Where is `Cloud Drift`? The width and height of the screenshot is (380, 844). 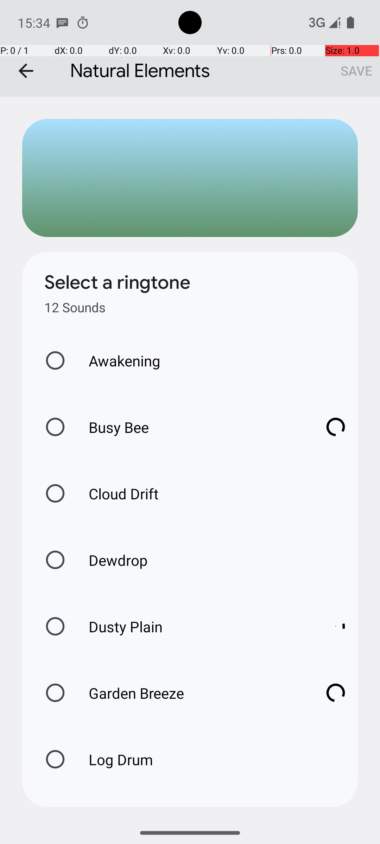 Cloud Drift is located at coordinates (116, 494).